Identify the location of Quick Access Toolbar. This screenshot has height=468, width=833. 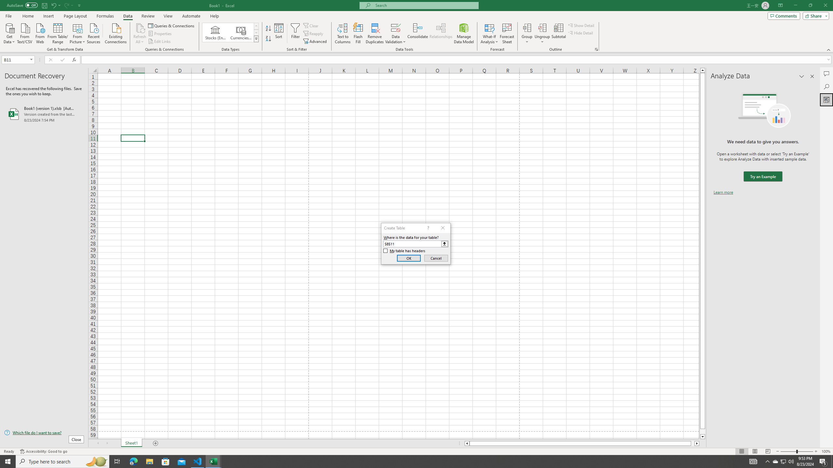
(44, 6).